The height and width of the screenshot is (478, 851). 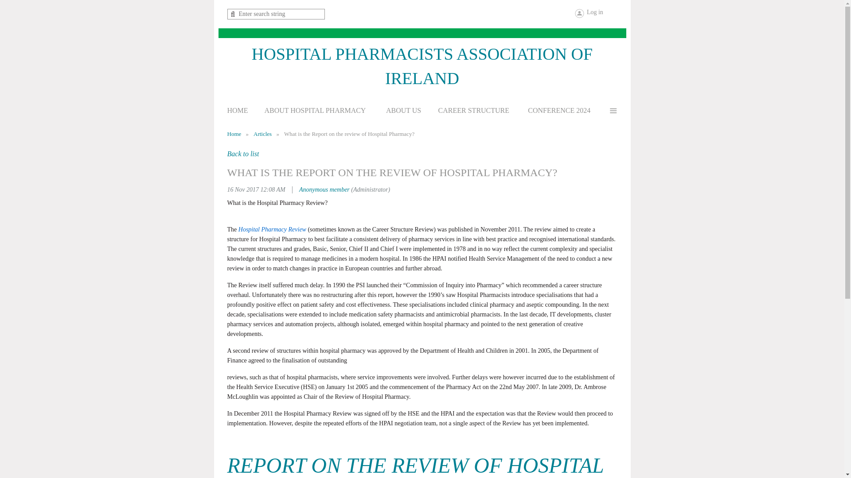 I want to click on Home, so click(x=234, y=134).